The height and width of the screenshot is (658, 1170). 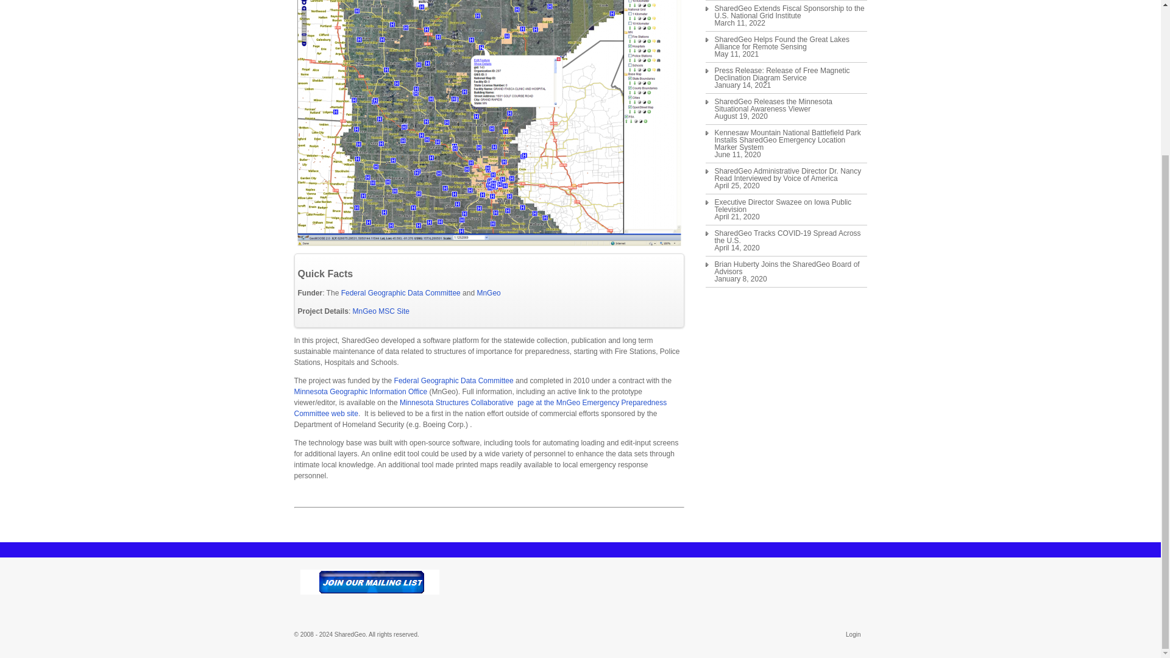 I want to click on Twitter, so click(x=725, y=577).